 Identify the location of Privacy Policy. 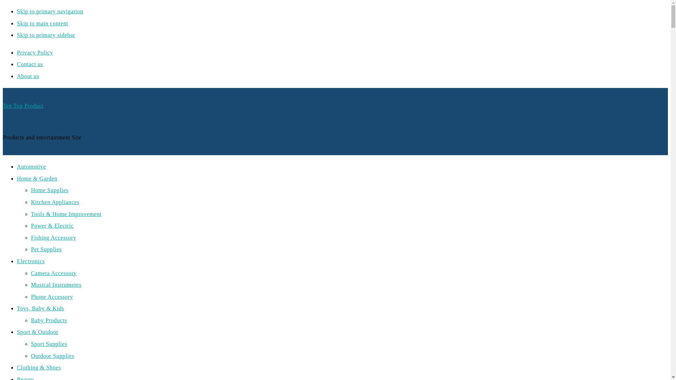
(35, 52).